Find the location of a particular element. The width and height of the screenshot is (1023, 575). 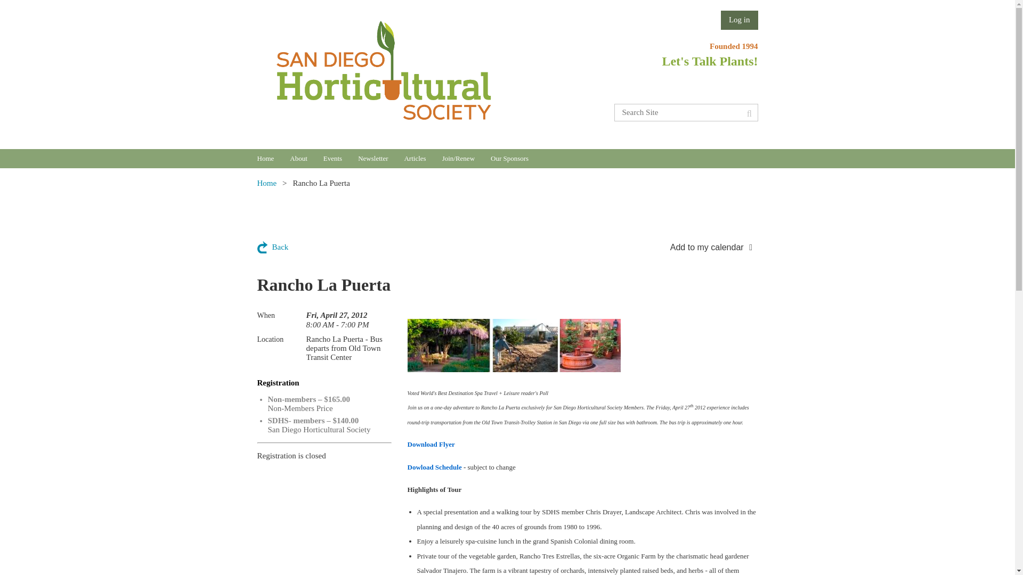

Home is located at coordinates (266, 183).